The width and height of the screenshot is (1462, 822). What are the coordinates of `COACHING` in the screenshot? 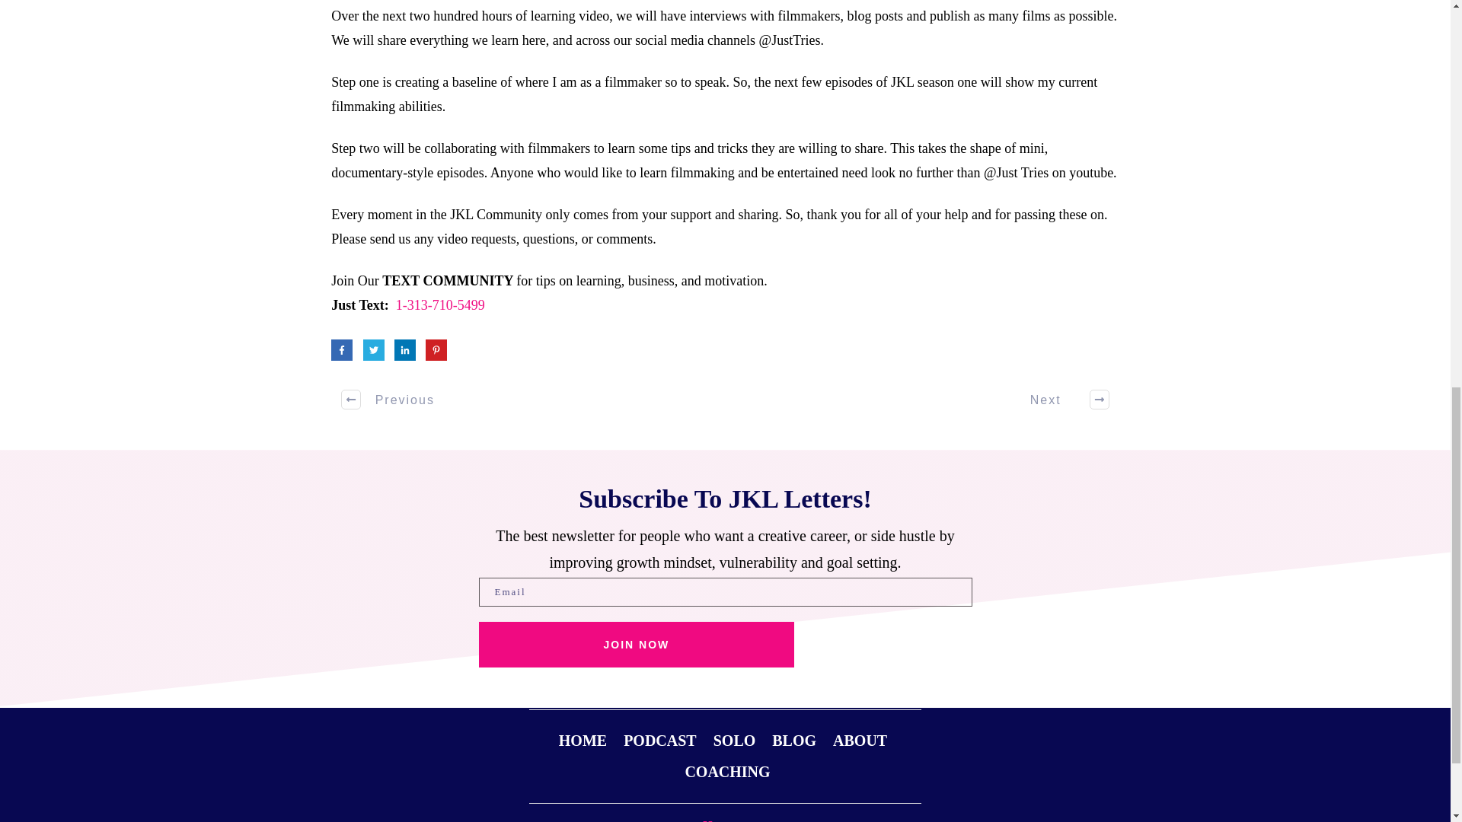 It's located at (726, 771).